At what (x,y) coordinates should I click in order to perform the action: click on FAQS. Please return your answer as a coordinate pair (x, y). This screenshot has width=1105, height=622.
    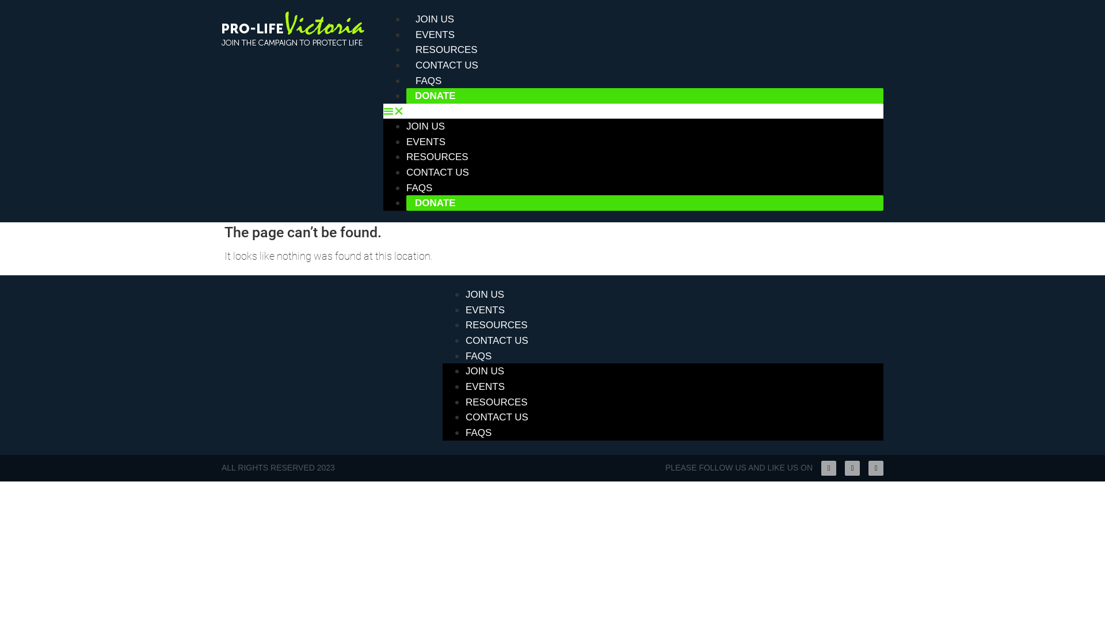
    Looking at the image, I should click on (419, 188).